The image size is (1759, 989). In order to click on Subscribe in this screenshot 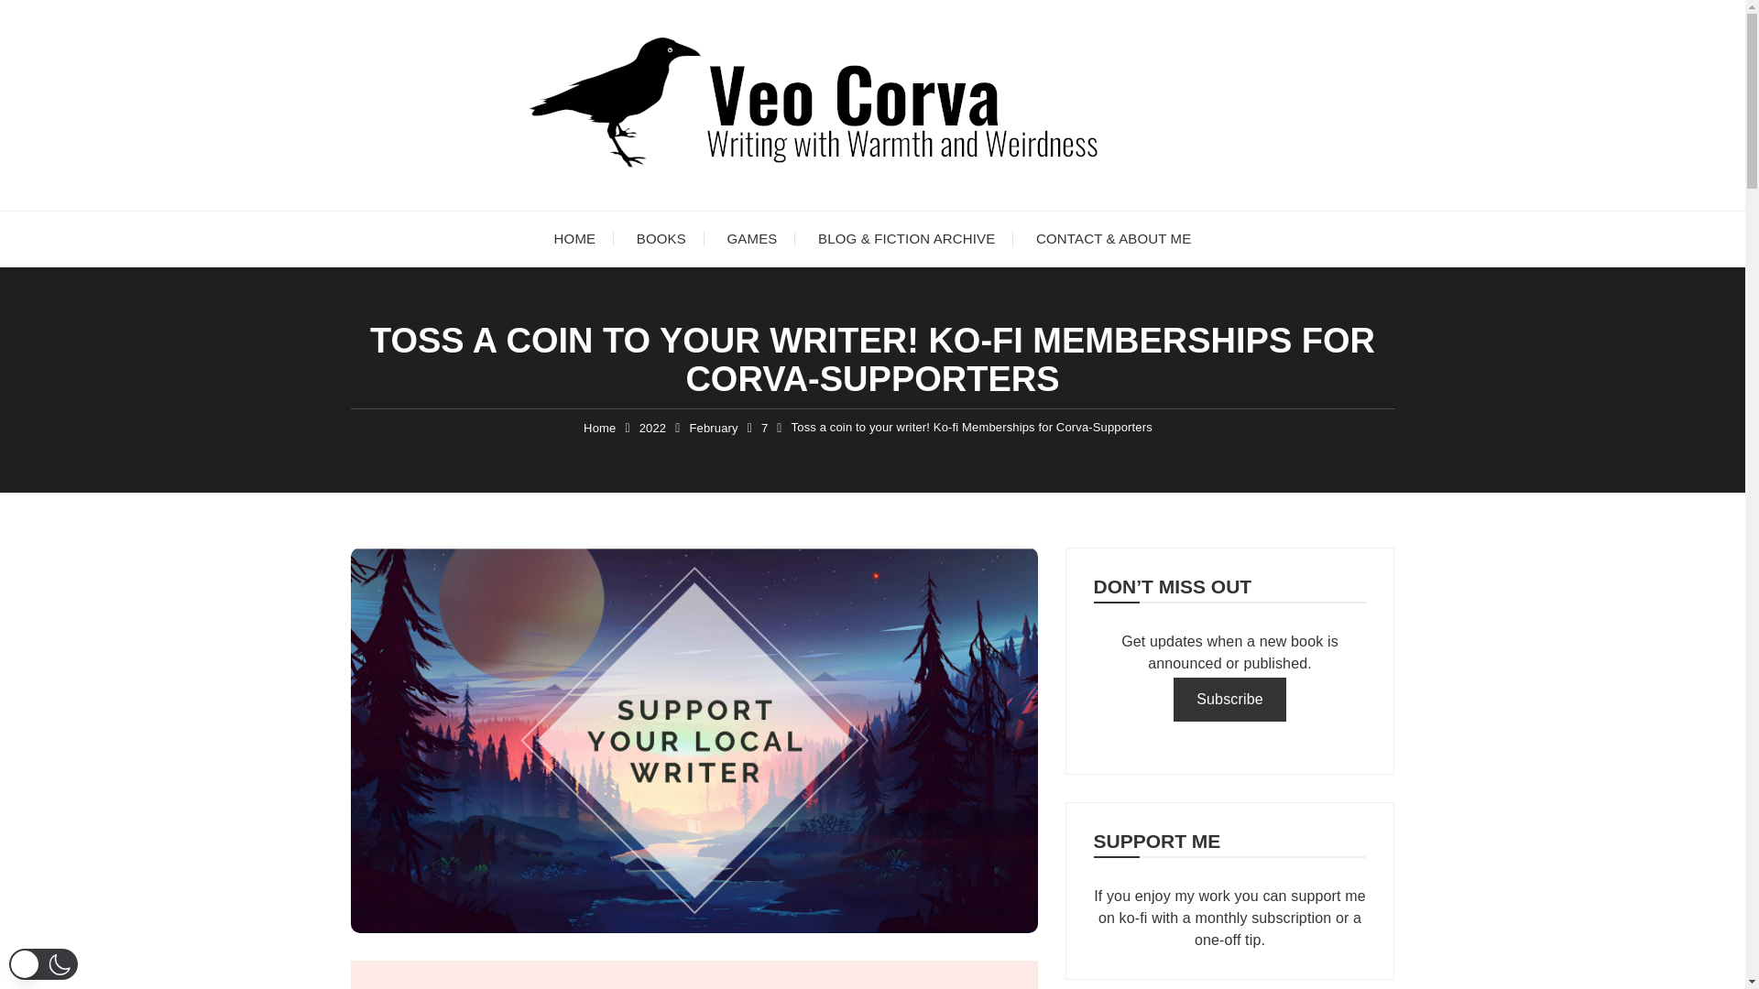, I will do `click(1229, 700)`.